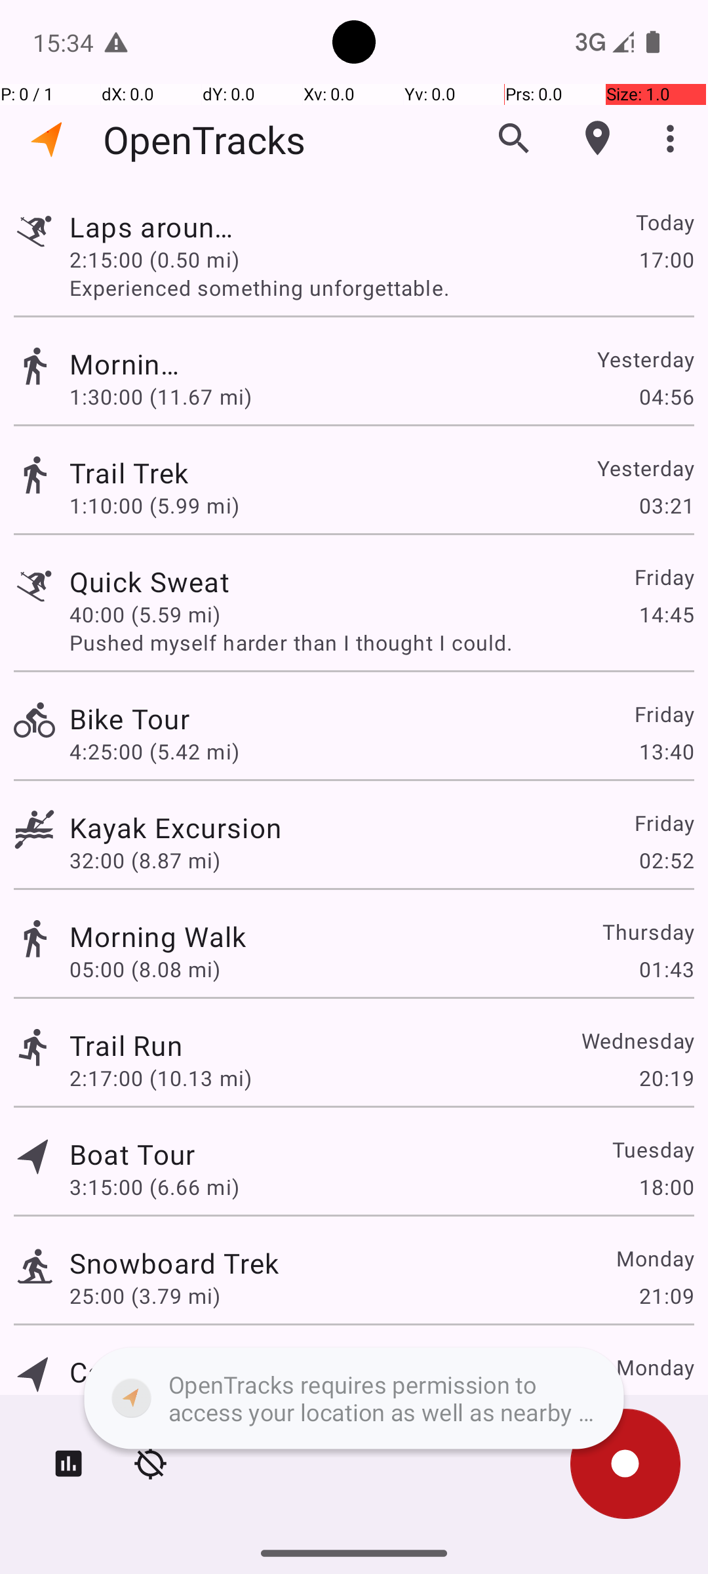 The height and width of the screenshot is (1574, 708). What do you see at coordinates (382, 642) in the screenshot?
I see `Pushed myself harder than I thought I could.` at bounding box center [382, 642].